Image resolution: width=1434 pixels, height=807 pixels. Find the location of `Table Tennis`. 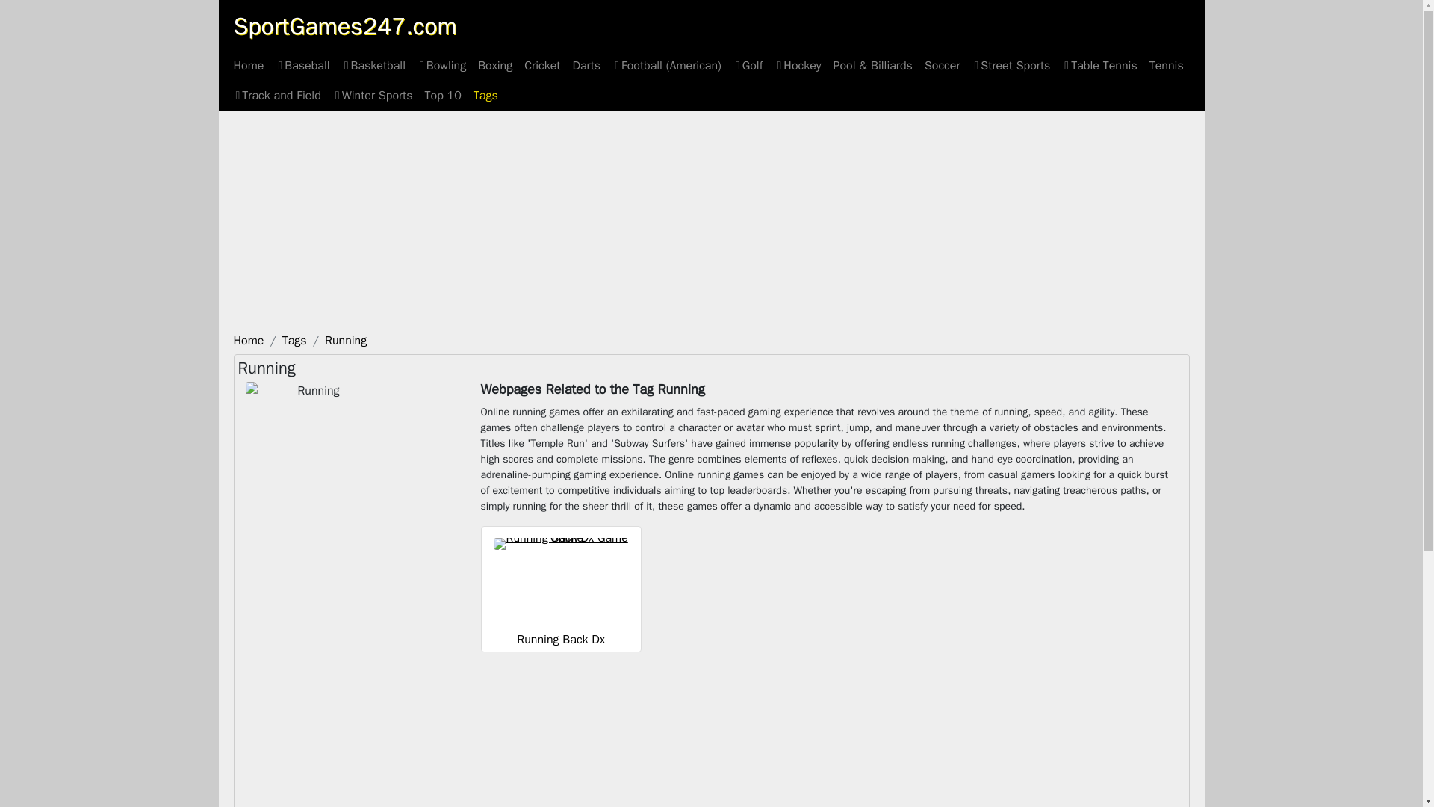

Table Tennis is located at coordinates (1099, 66).